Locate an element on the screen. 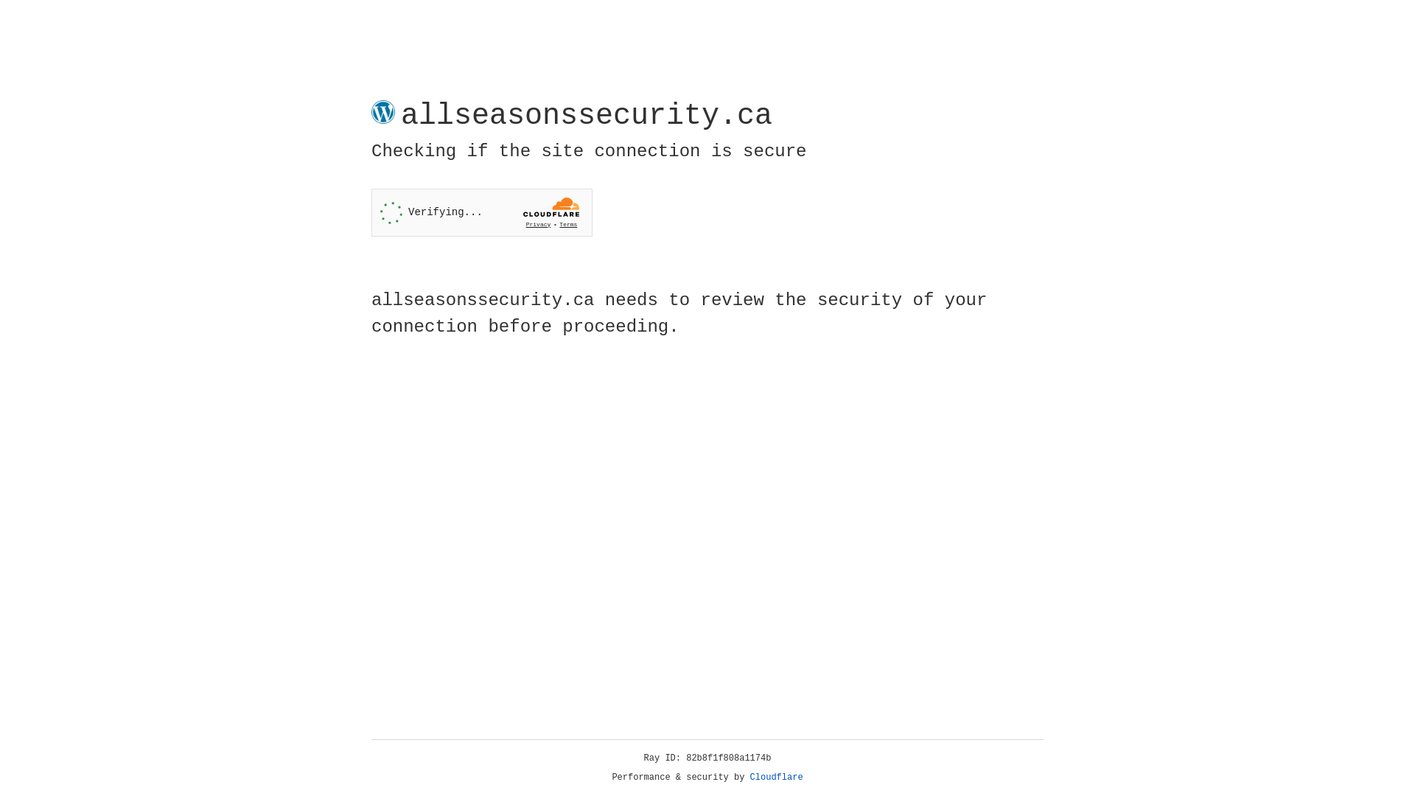 The image size is (1415, 796). Cloudflare is located at coordinates (777, 778).